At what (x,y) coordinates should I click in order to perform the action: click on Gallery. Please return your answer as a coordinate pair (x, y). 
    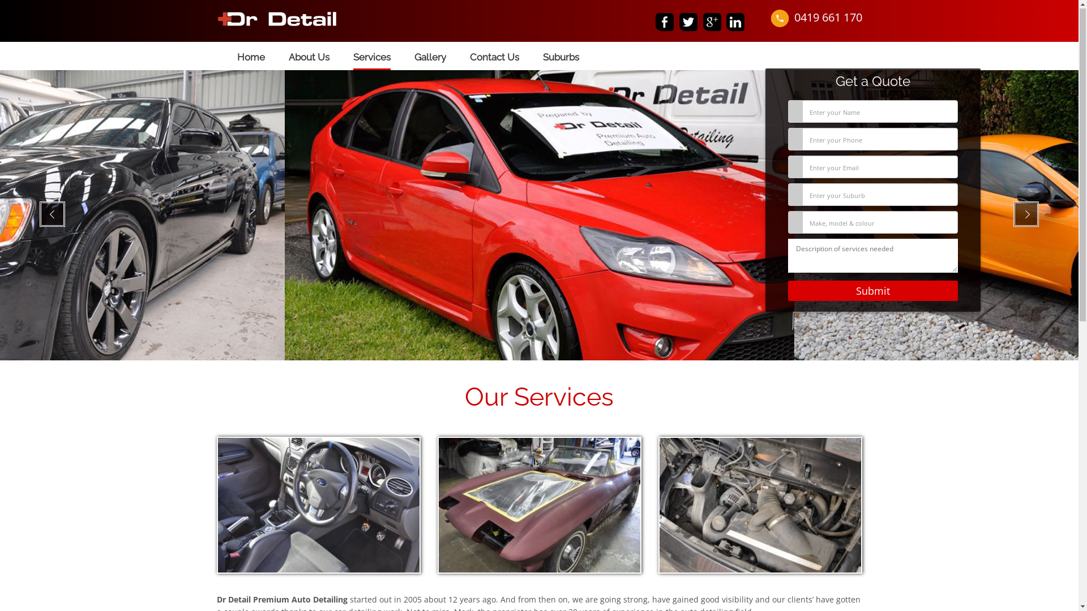
    Looking at the image, I should click on (430, 57).